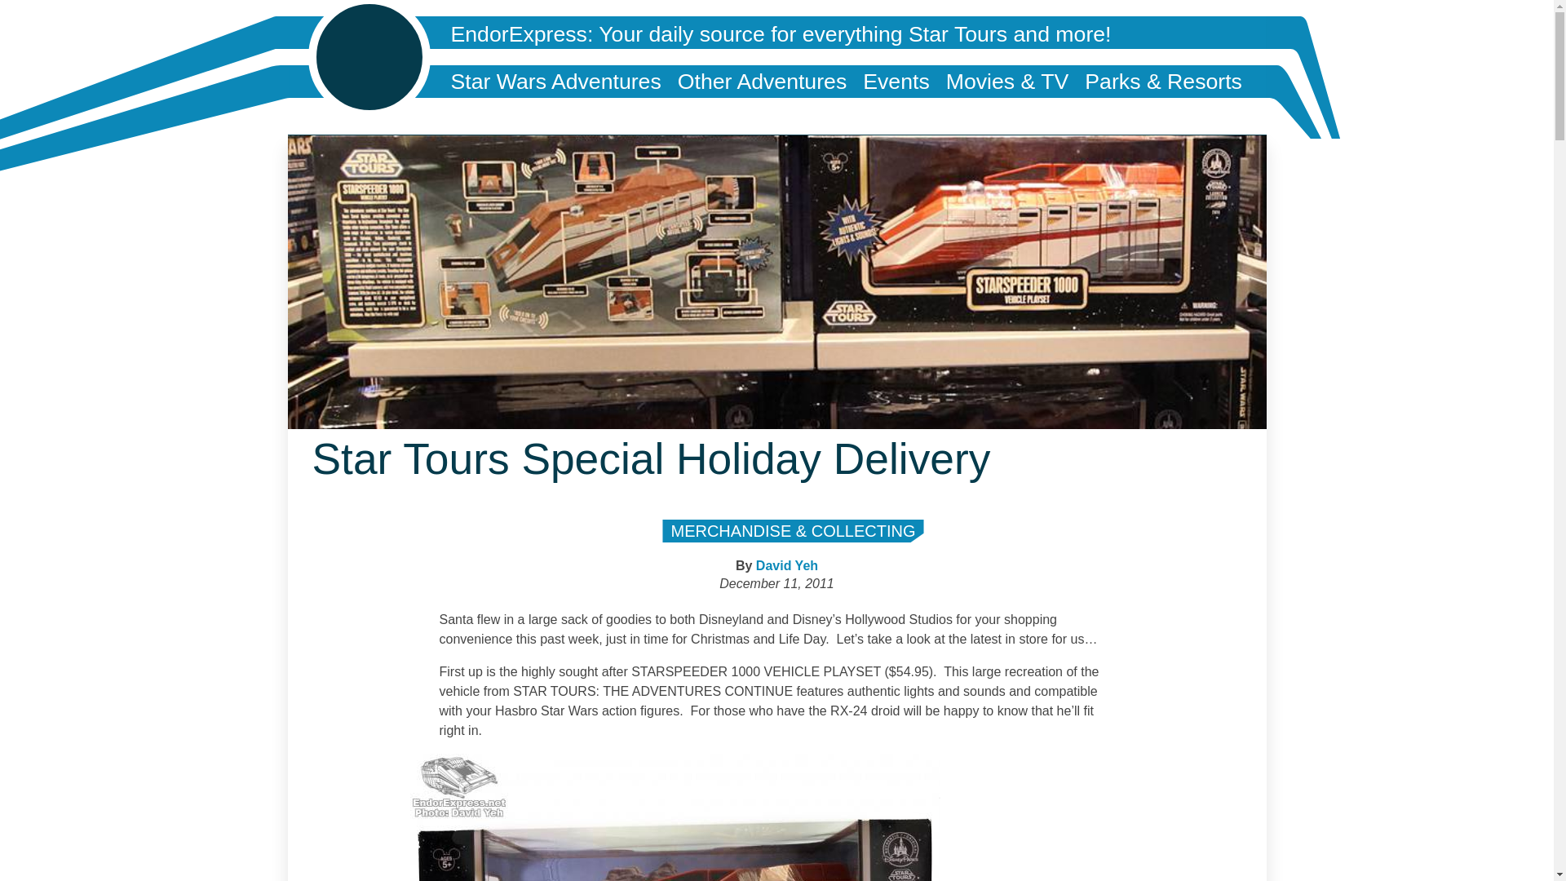  I want to click on Your daily source for everything Star Tours and more!, so click(854, 34).